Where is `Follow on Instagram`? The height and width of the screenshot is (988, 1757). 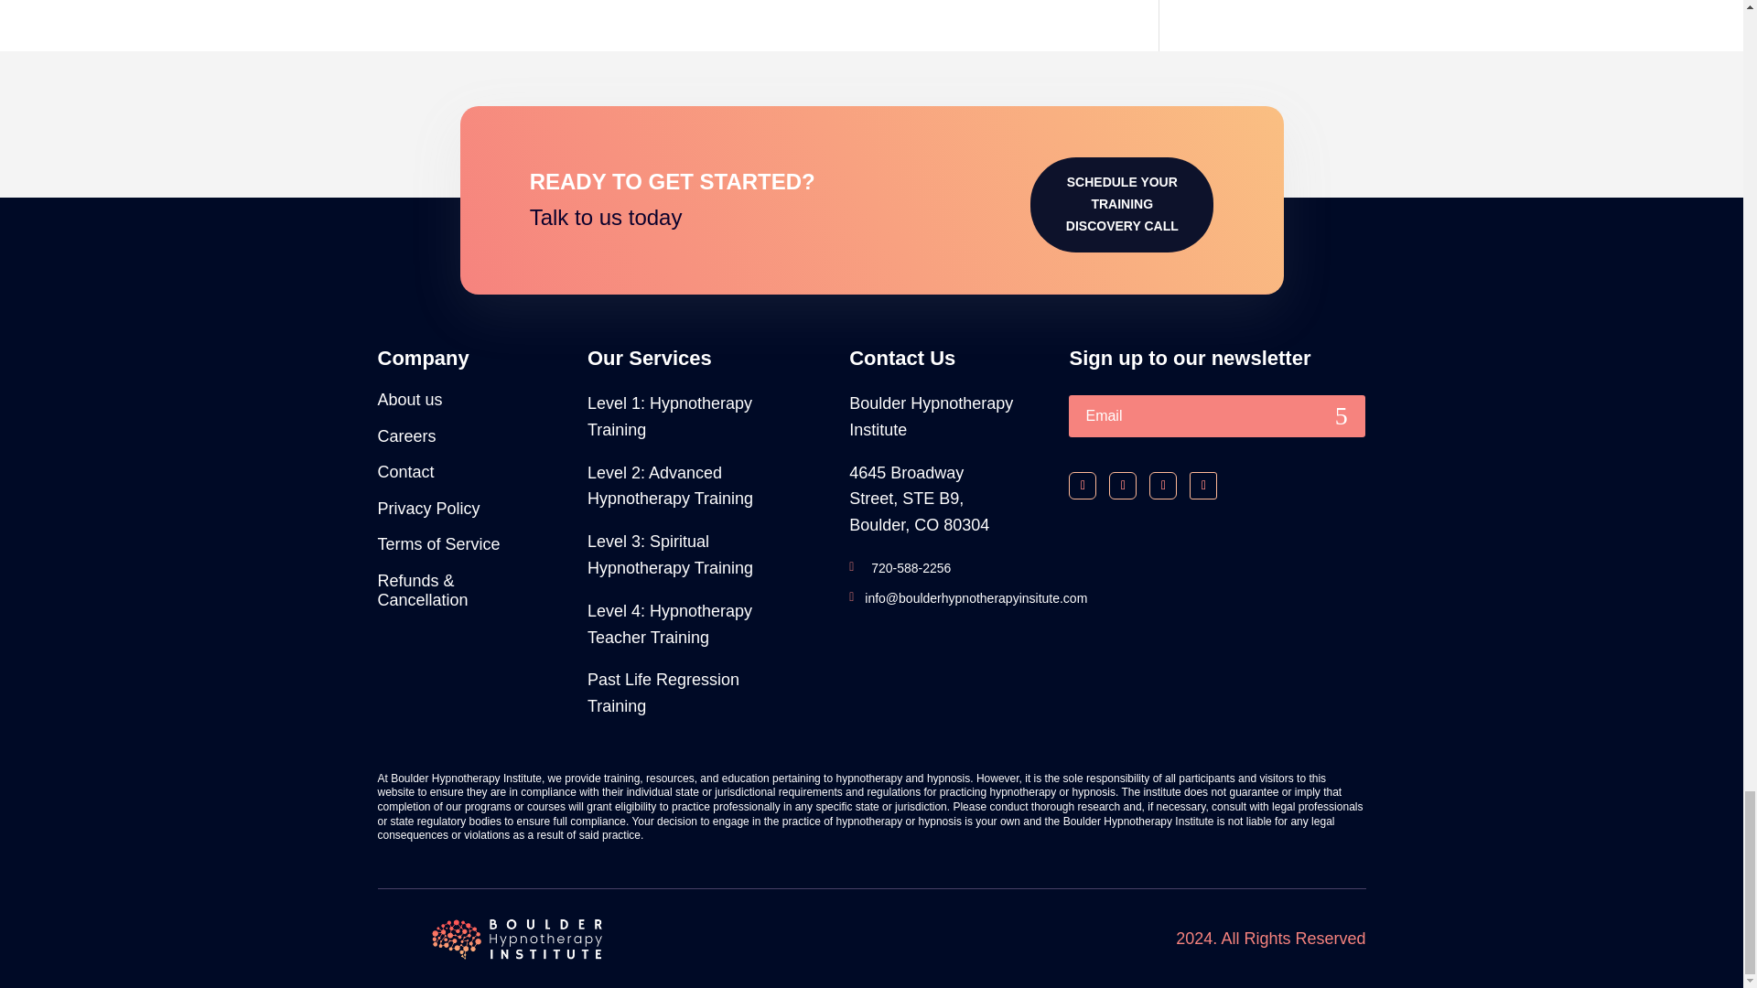
Follow on Instagram is located at coordinates (1122, 486).